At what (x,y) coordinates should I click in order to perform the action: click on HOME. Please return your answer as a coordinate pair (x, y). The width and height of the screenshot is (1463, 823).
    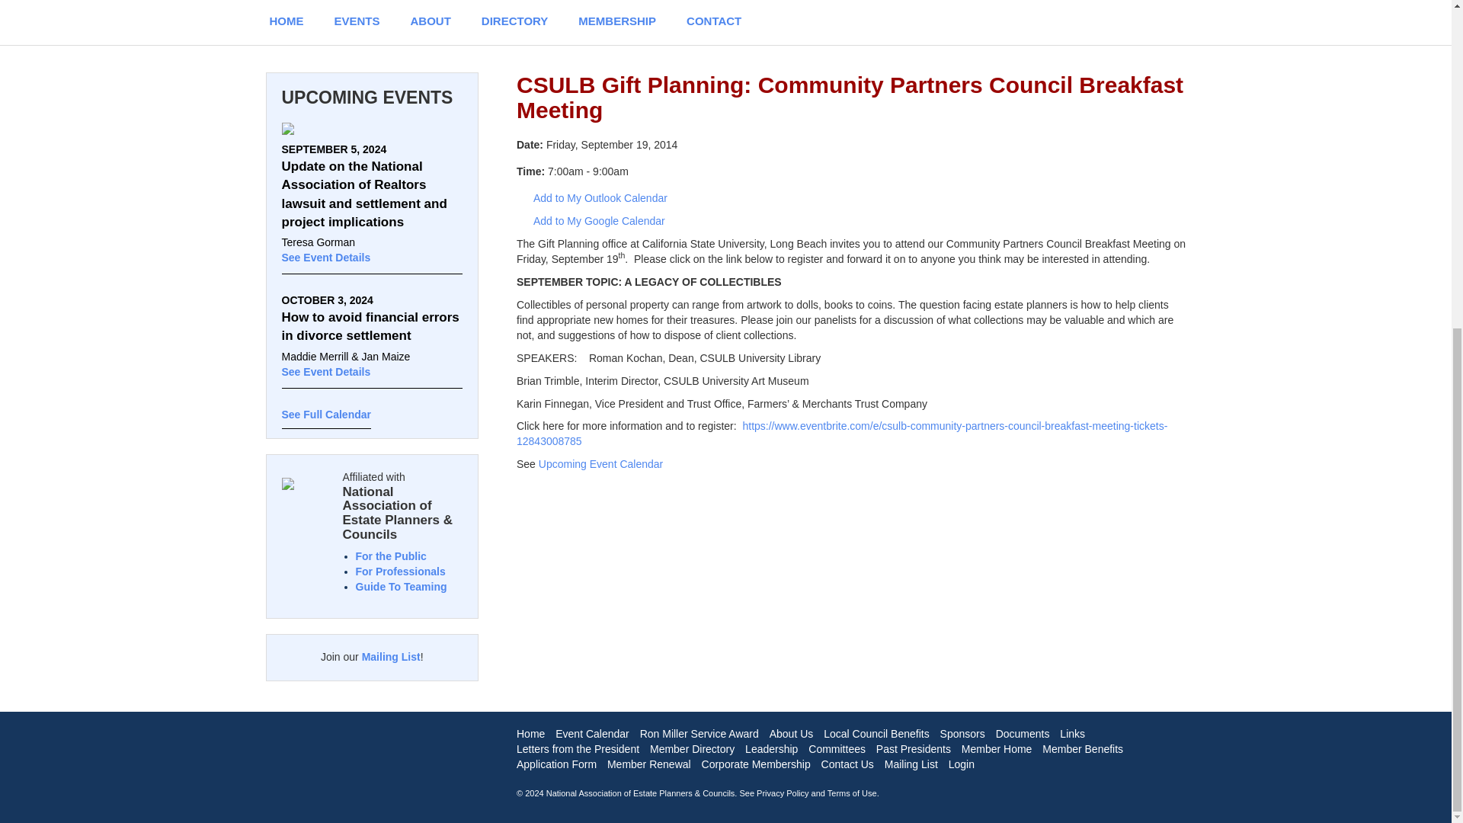
    Looking at the image, I should click on (287, 22).